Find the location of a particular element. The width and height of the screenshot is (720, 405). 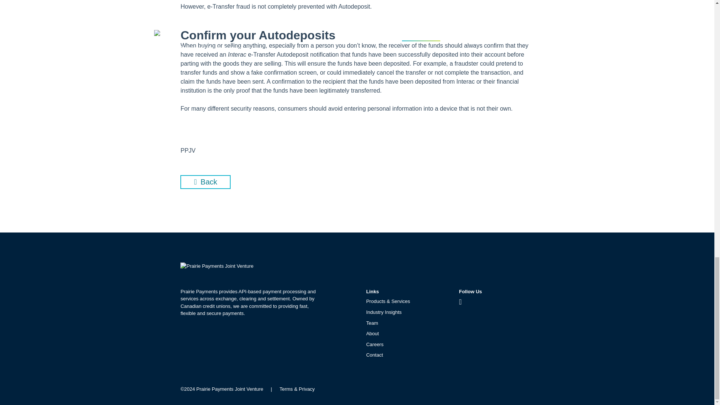

Back is located at coordinates (205, 182).